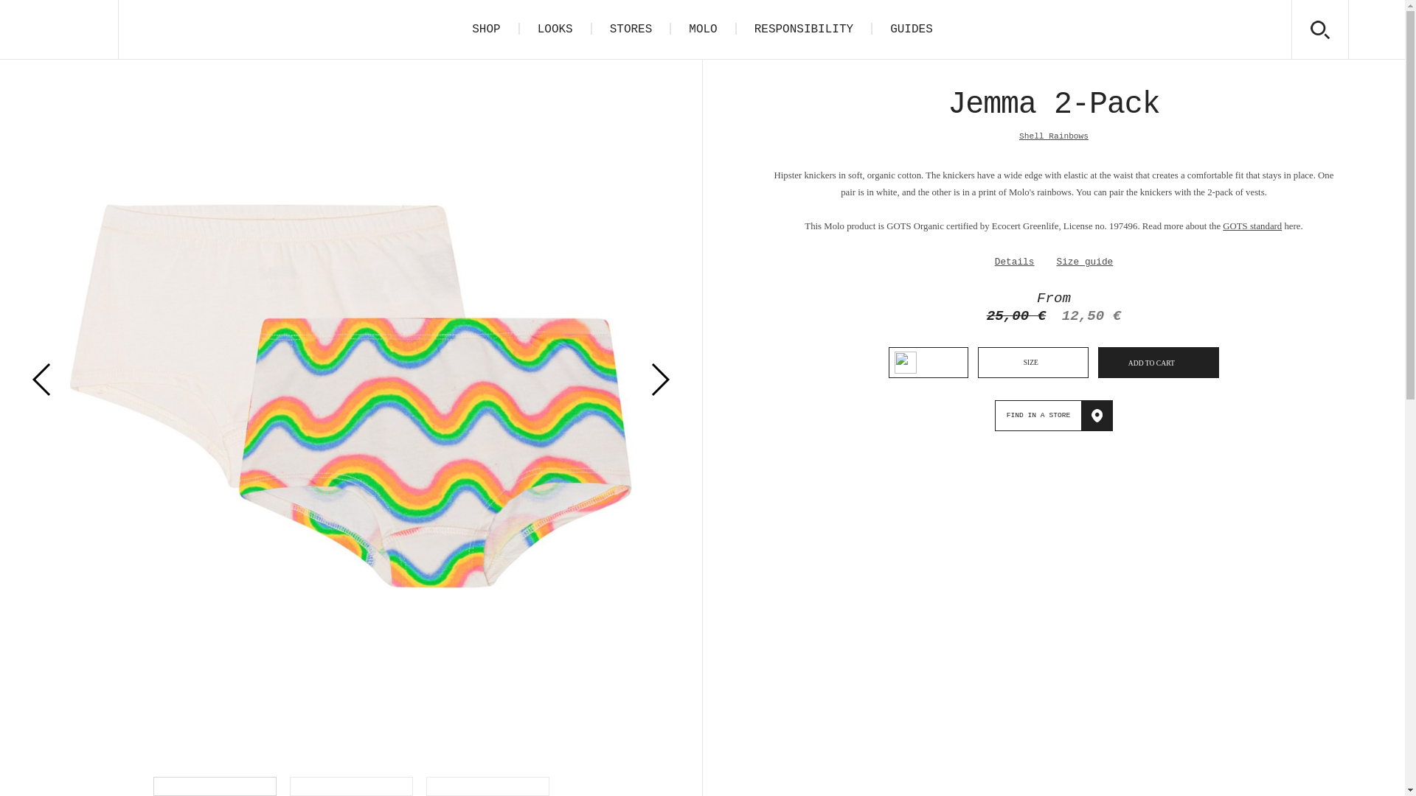 The image size is (1416, 796). I want to click on RESPONSIBILITY, so click(803, 29).